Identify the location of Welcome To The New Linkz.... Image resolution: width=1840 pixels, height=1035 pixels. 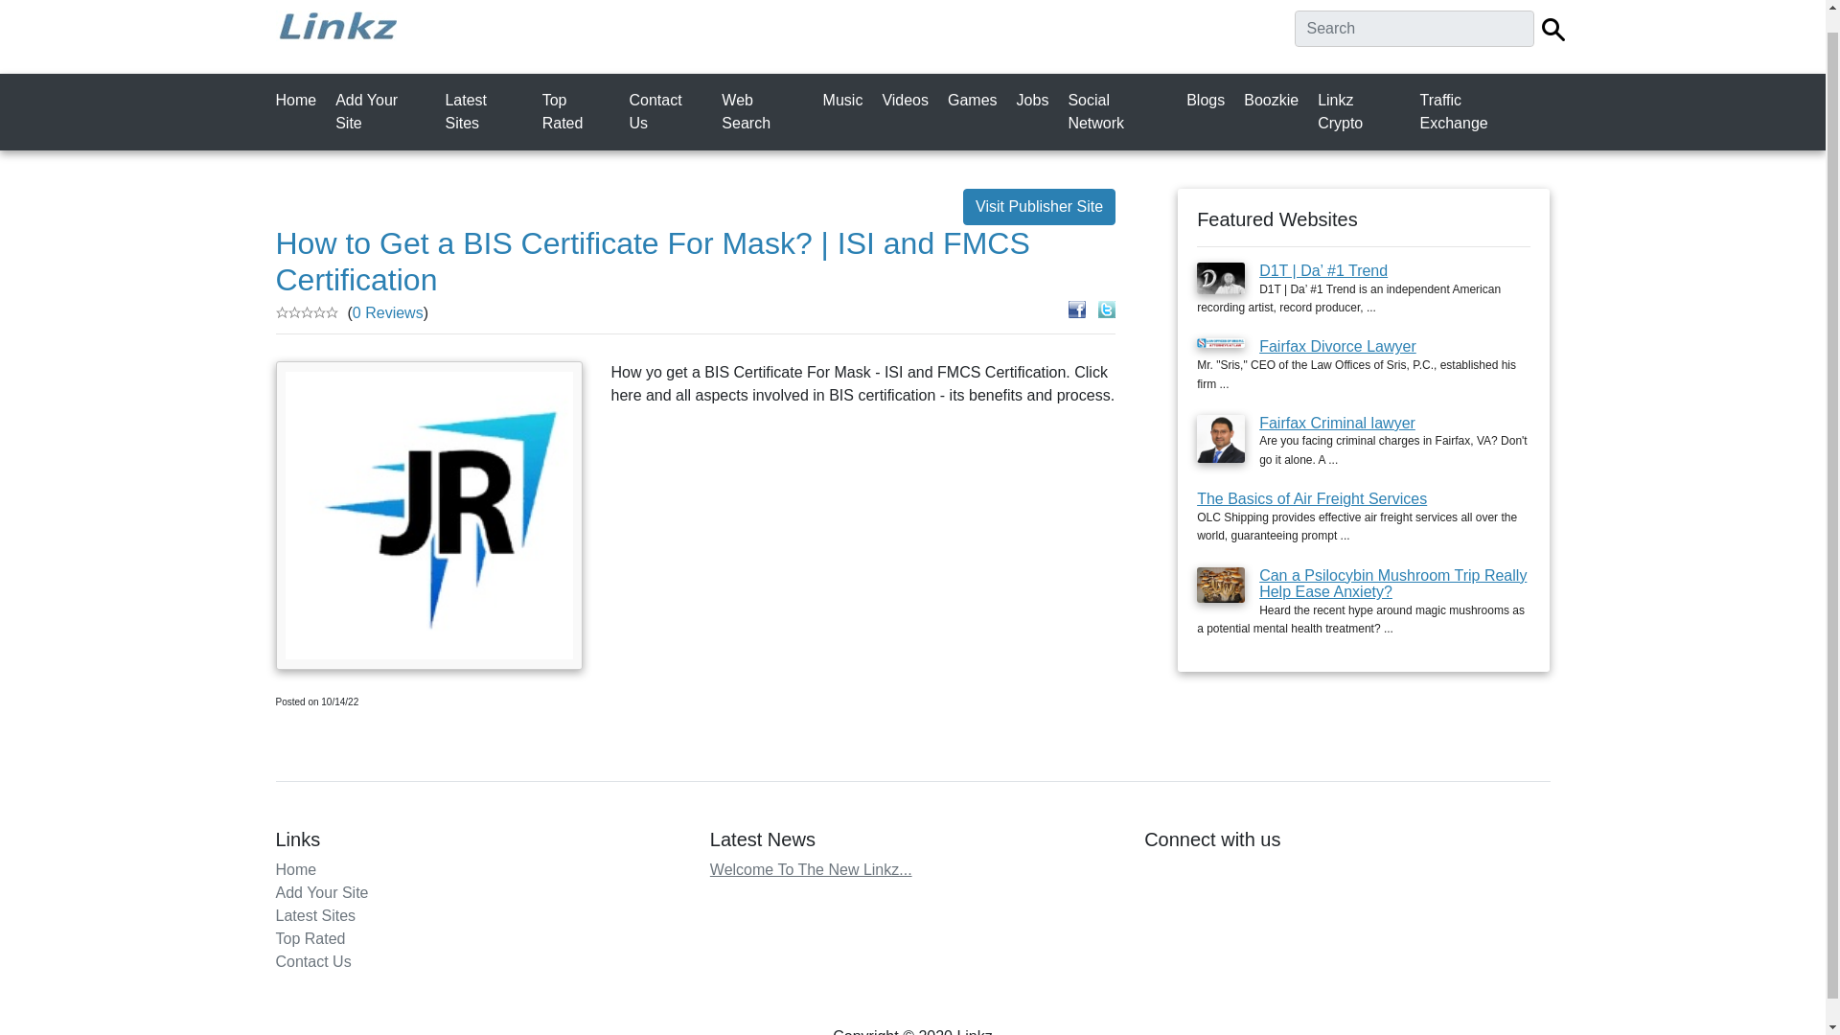
(811, 868).